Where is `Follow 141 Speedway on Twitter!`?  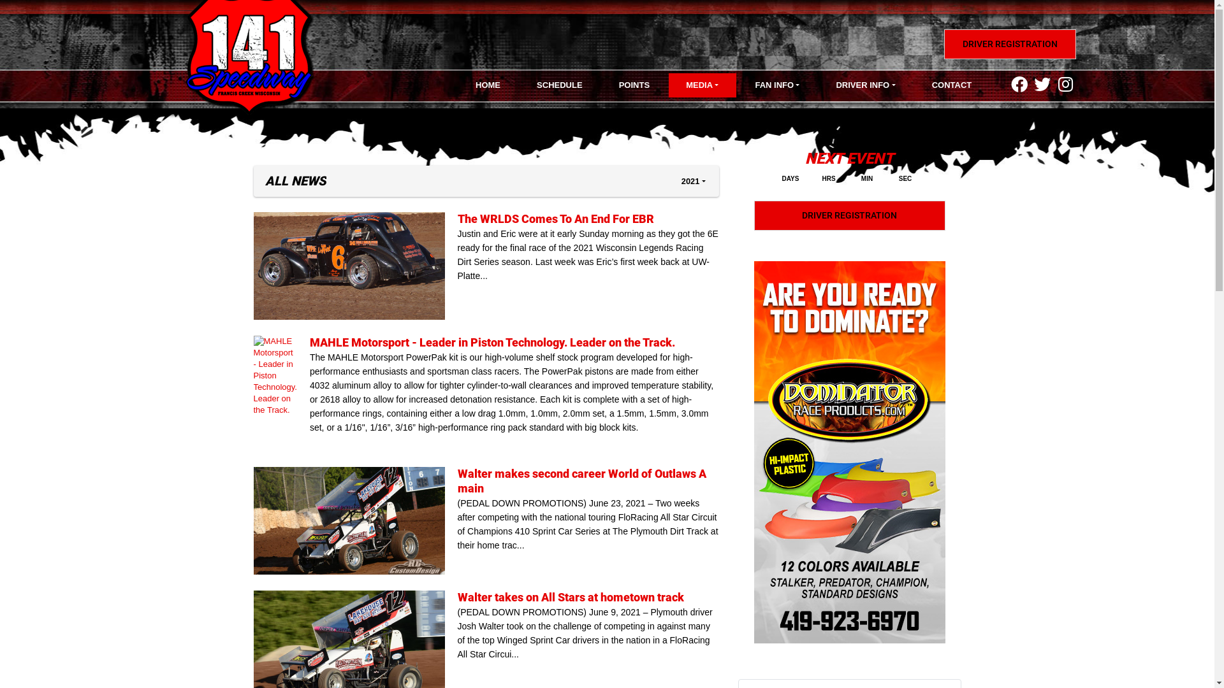
Follow 141 Speedway on Twitter! is located at coordinates (1044, 83).